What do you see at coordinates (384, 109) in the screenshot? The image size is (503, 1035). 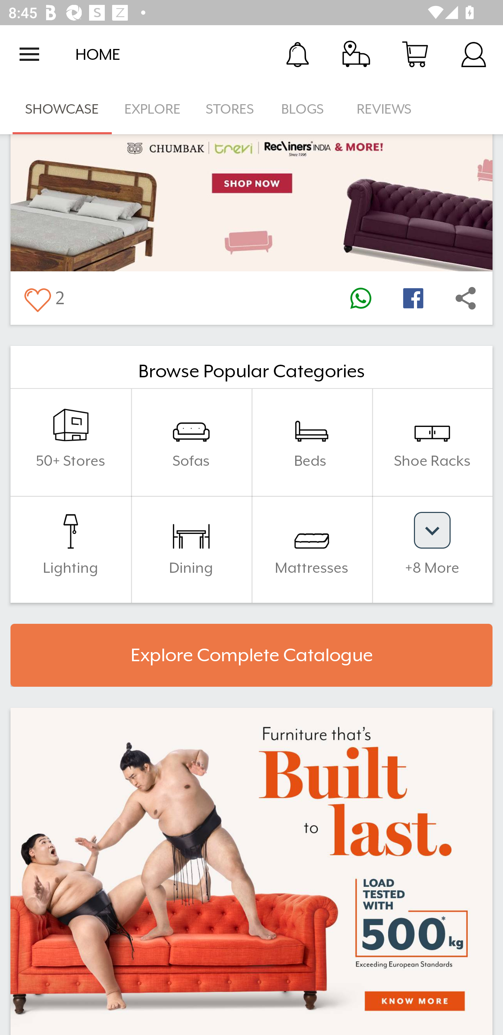 I see `REVIEWS` at bounding box center [384, 109].